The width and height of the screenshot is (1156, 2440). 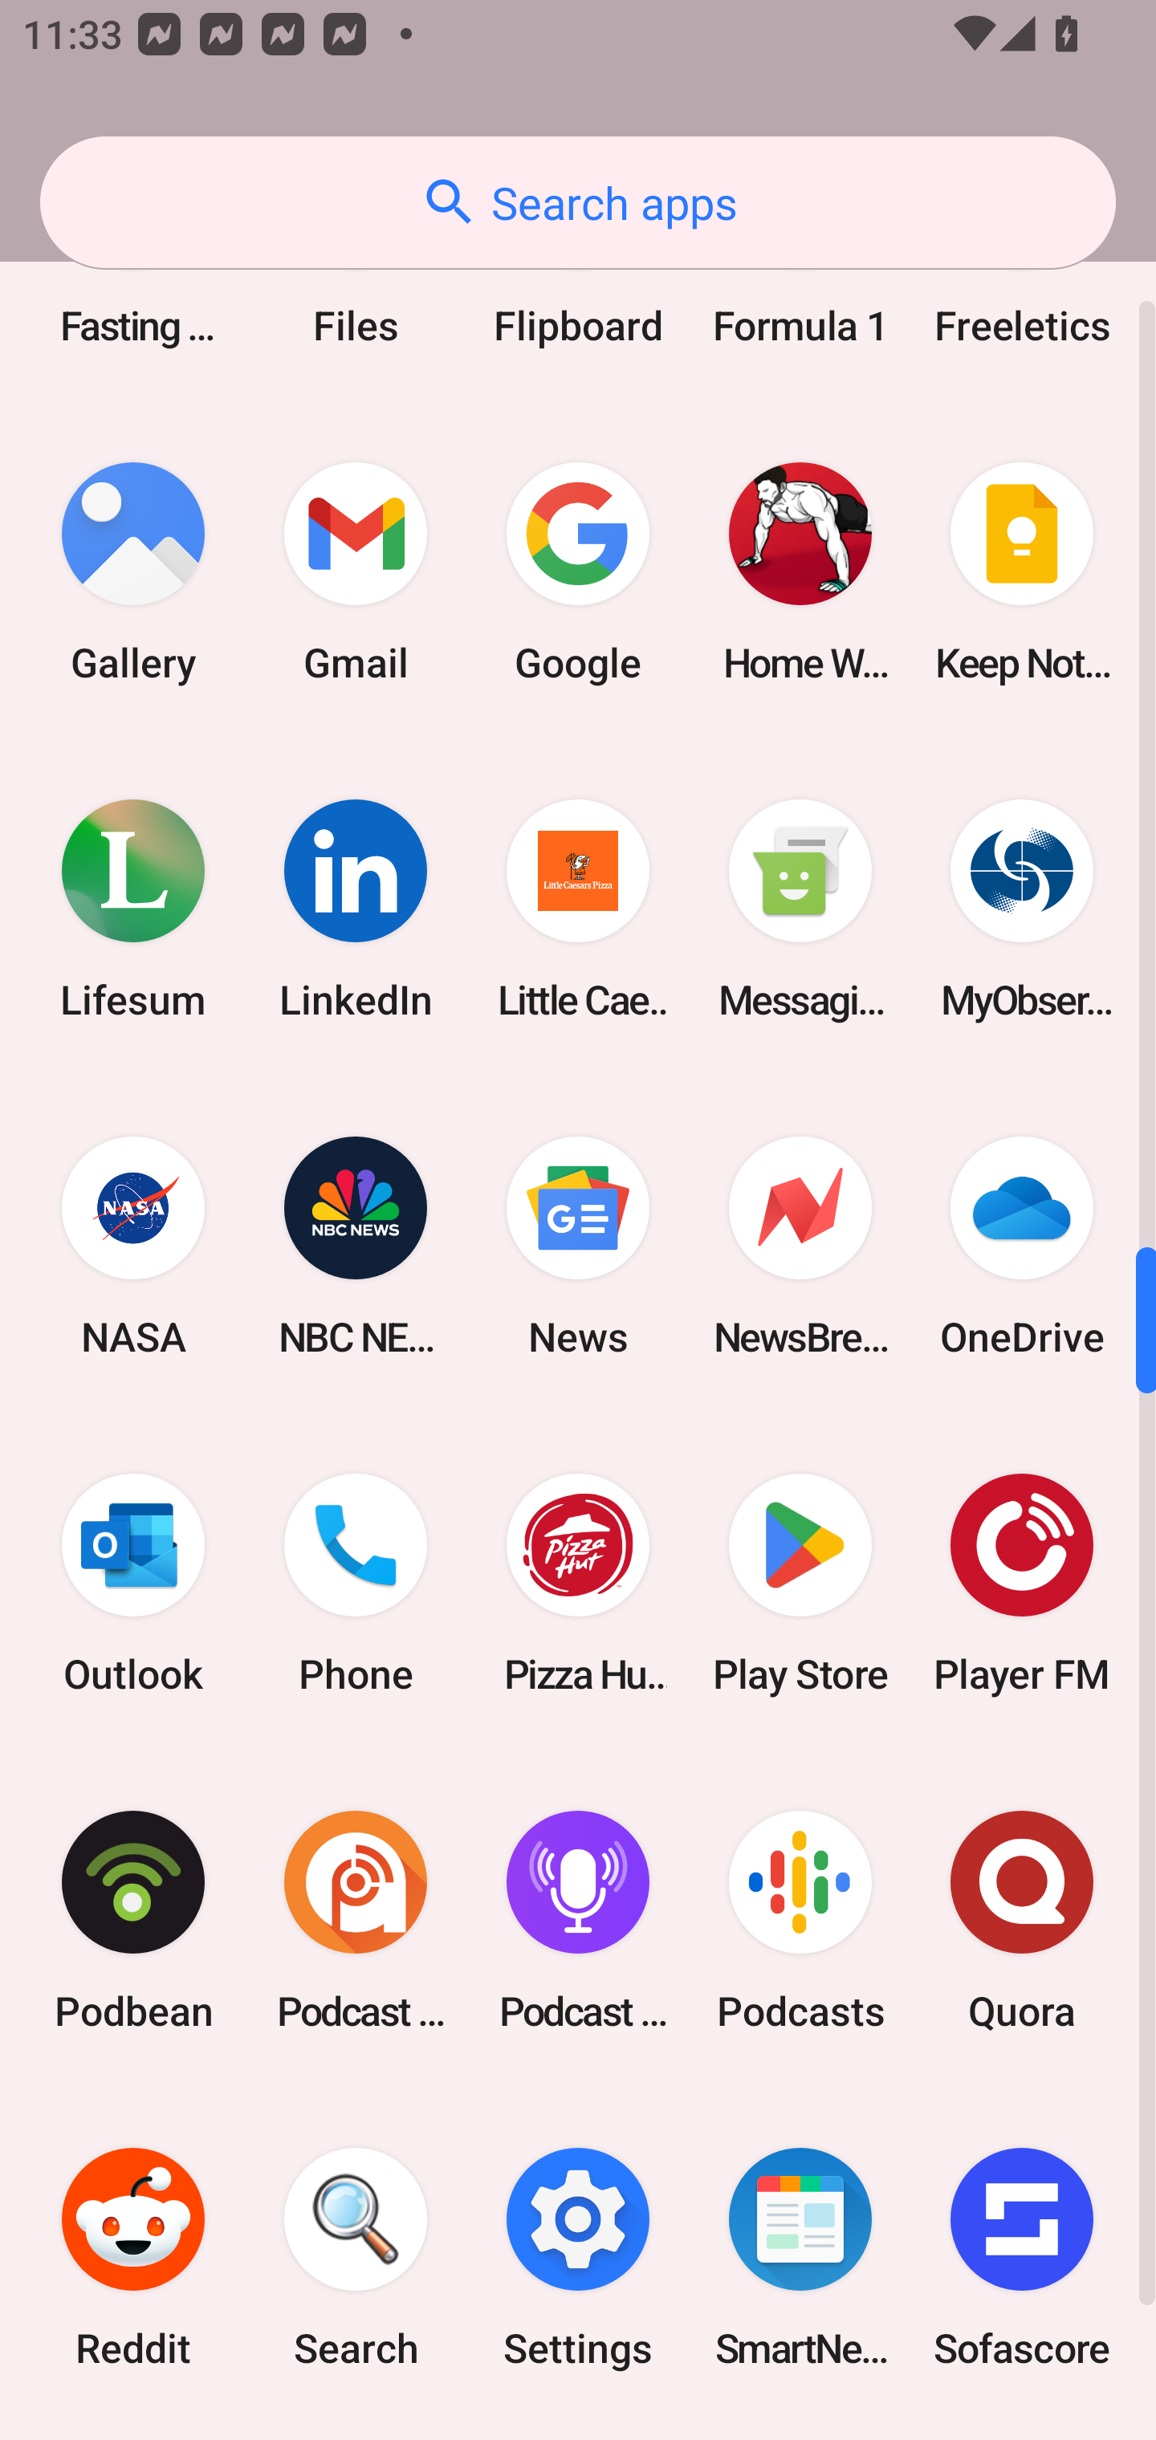 What do you see at coordinates (133, 1246) in the screenshot?
I see `NASA` at bounding box center [133, 1246].